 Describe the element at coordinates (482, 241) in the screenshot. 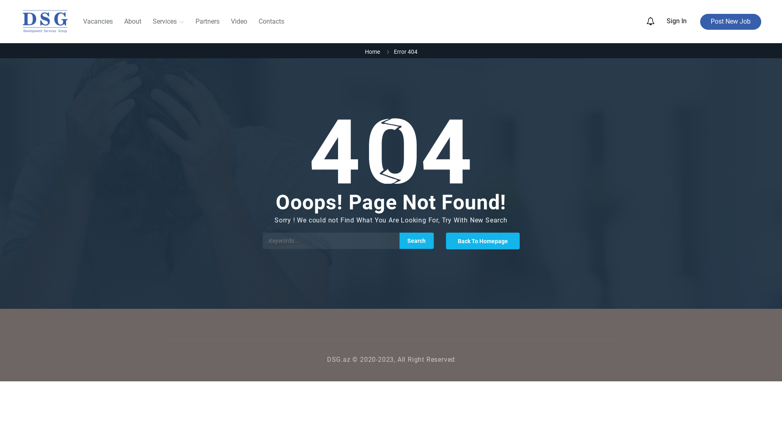

I see `Back To Homepage` at that location.